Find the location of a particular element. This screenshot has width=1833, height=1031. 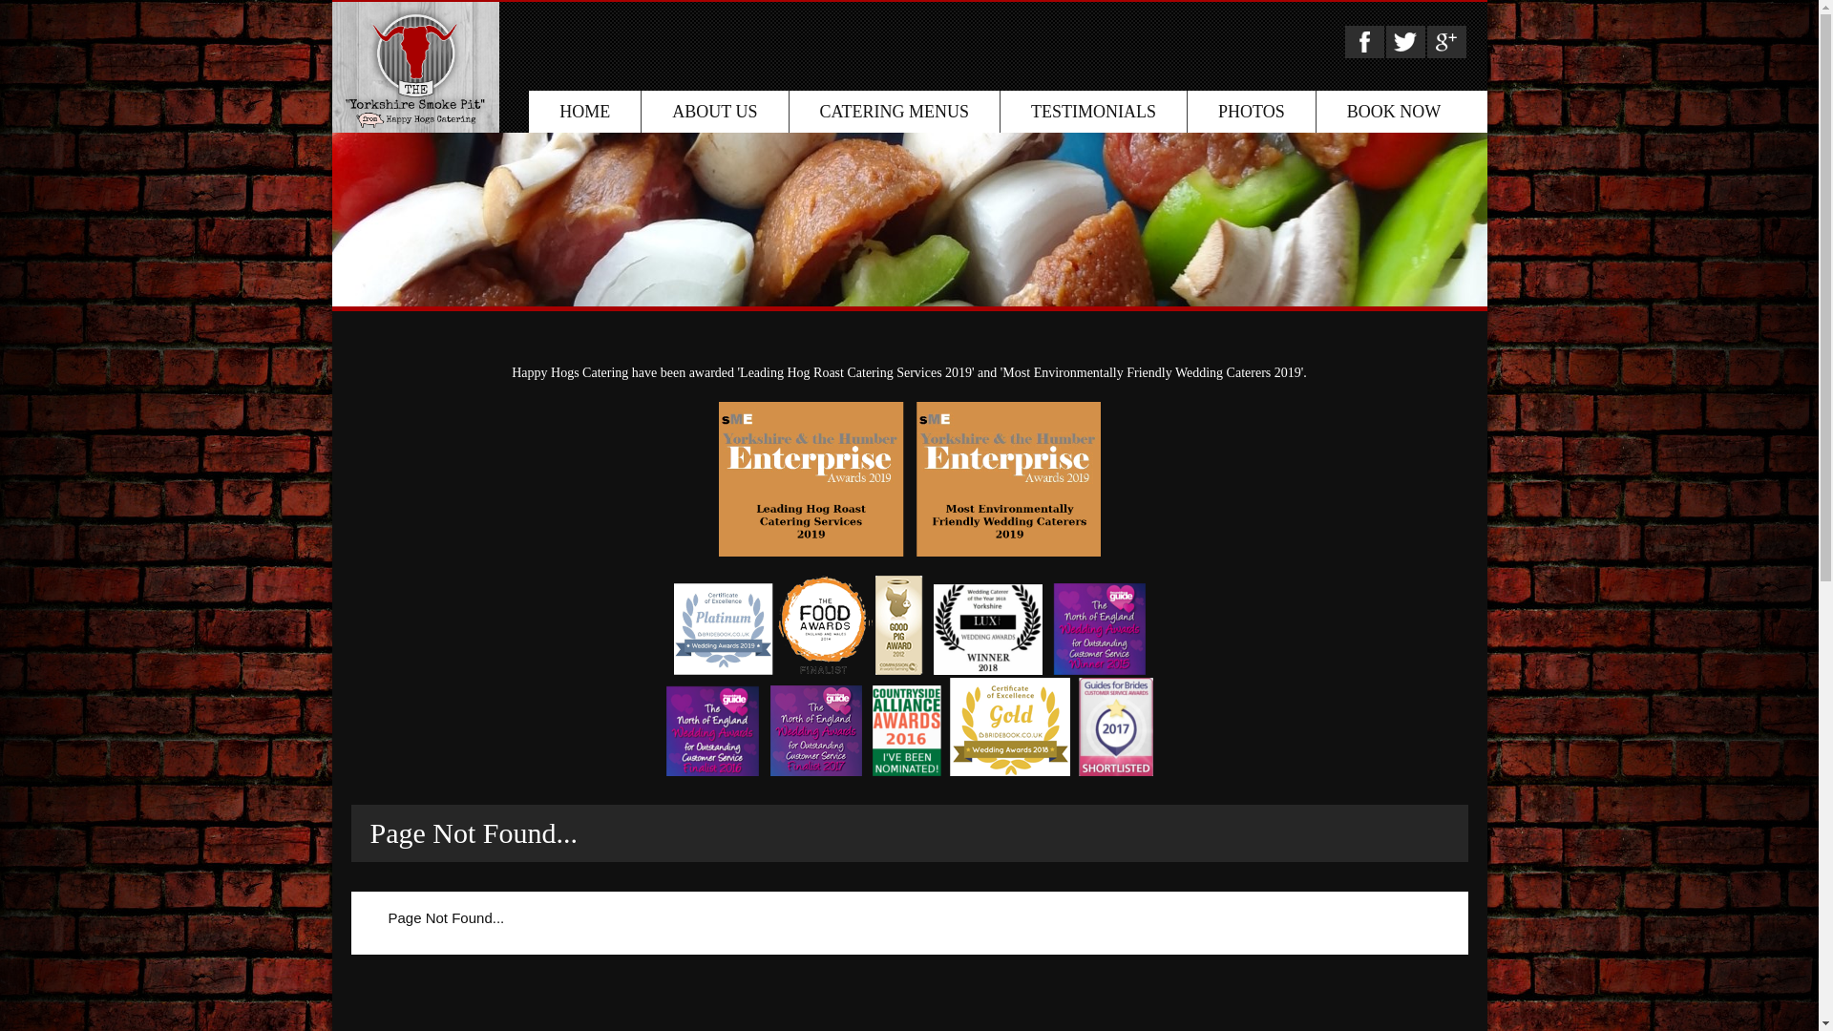

ABOUT US is located at coordinates (714, 112).